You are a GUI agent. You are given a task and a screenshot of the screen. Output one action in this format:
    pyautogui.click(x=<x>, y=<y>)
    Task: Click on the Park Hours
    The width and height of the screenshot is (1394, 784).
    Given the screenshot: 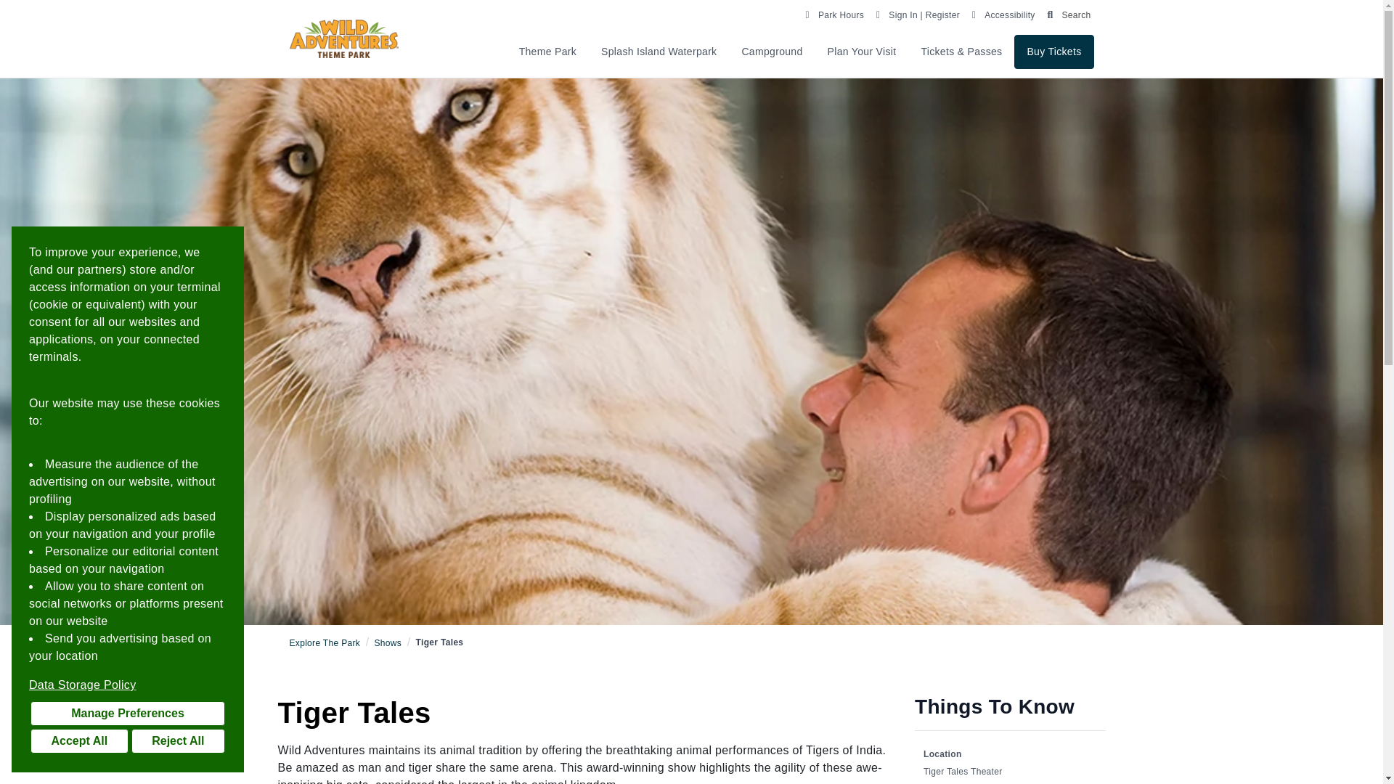 What is the action you would take?
    pyautogui.click(x=833, y=14)
    